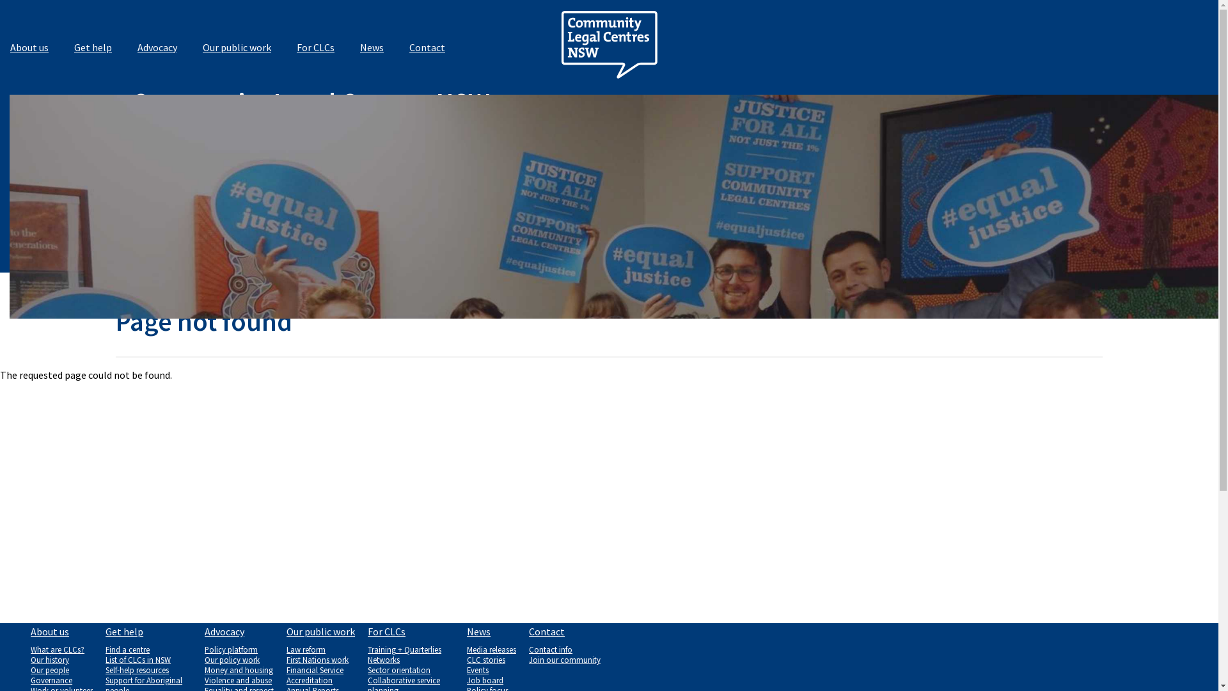 This screenshot has height=691, width=1228. What do you see at coordinates (148, 660) in the screenshot?
I see `List of CLCs in NSW` at bounding box center [148, 660].